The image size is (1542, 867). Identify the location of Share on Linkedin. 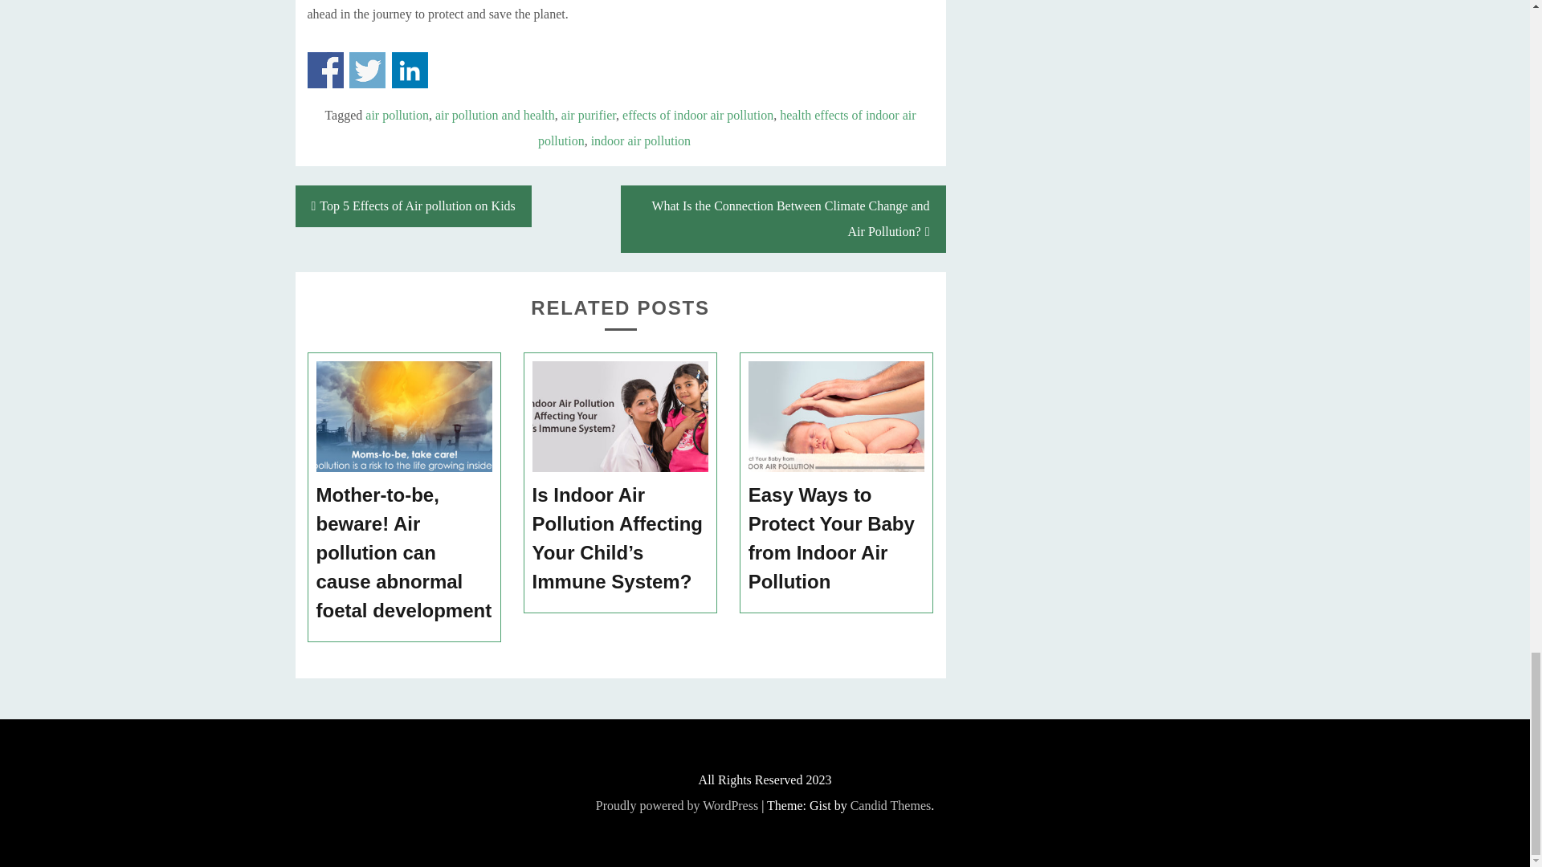
(410, 70).